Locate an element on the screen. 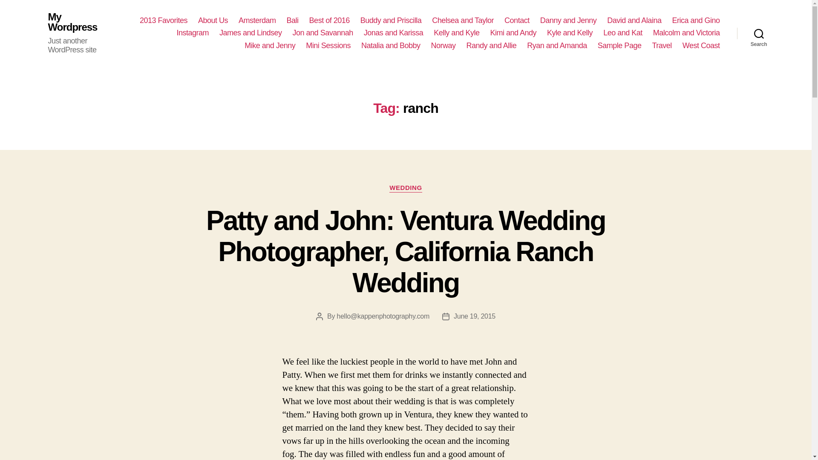  Danny and Jenny is located at coordinates (568, 20).